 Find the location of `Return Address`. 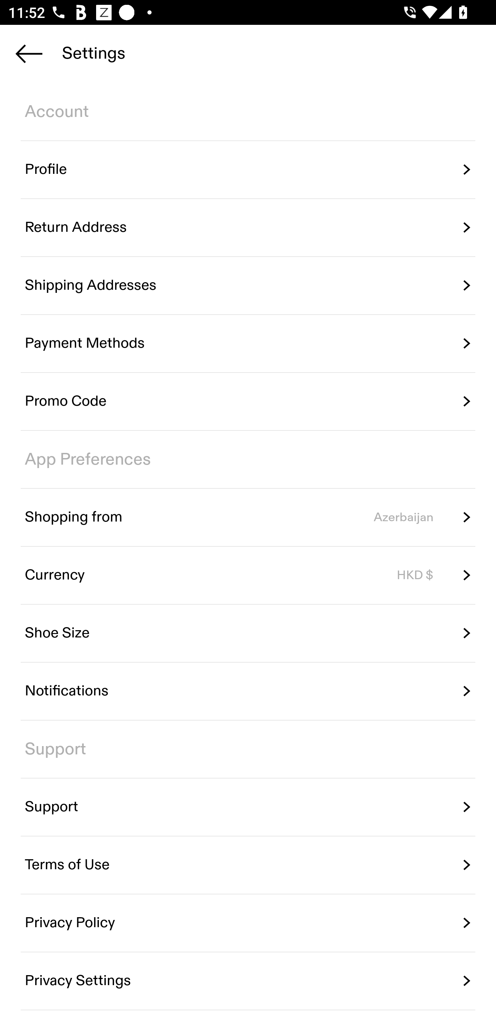

Return Address is located at coordinates (248, 228).